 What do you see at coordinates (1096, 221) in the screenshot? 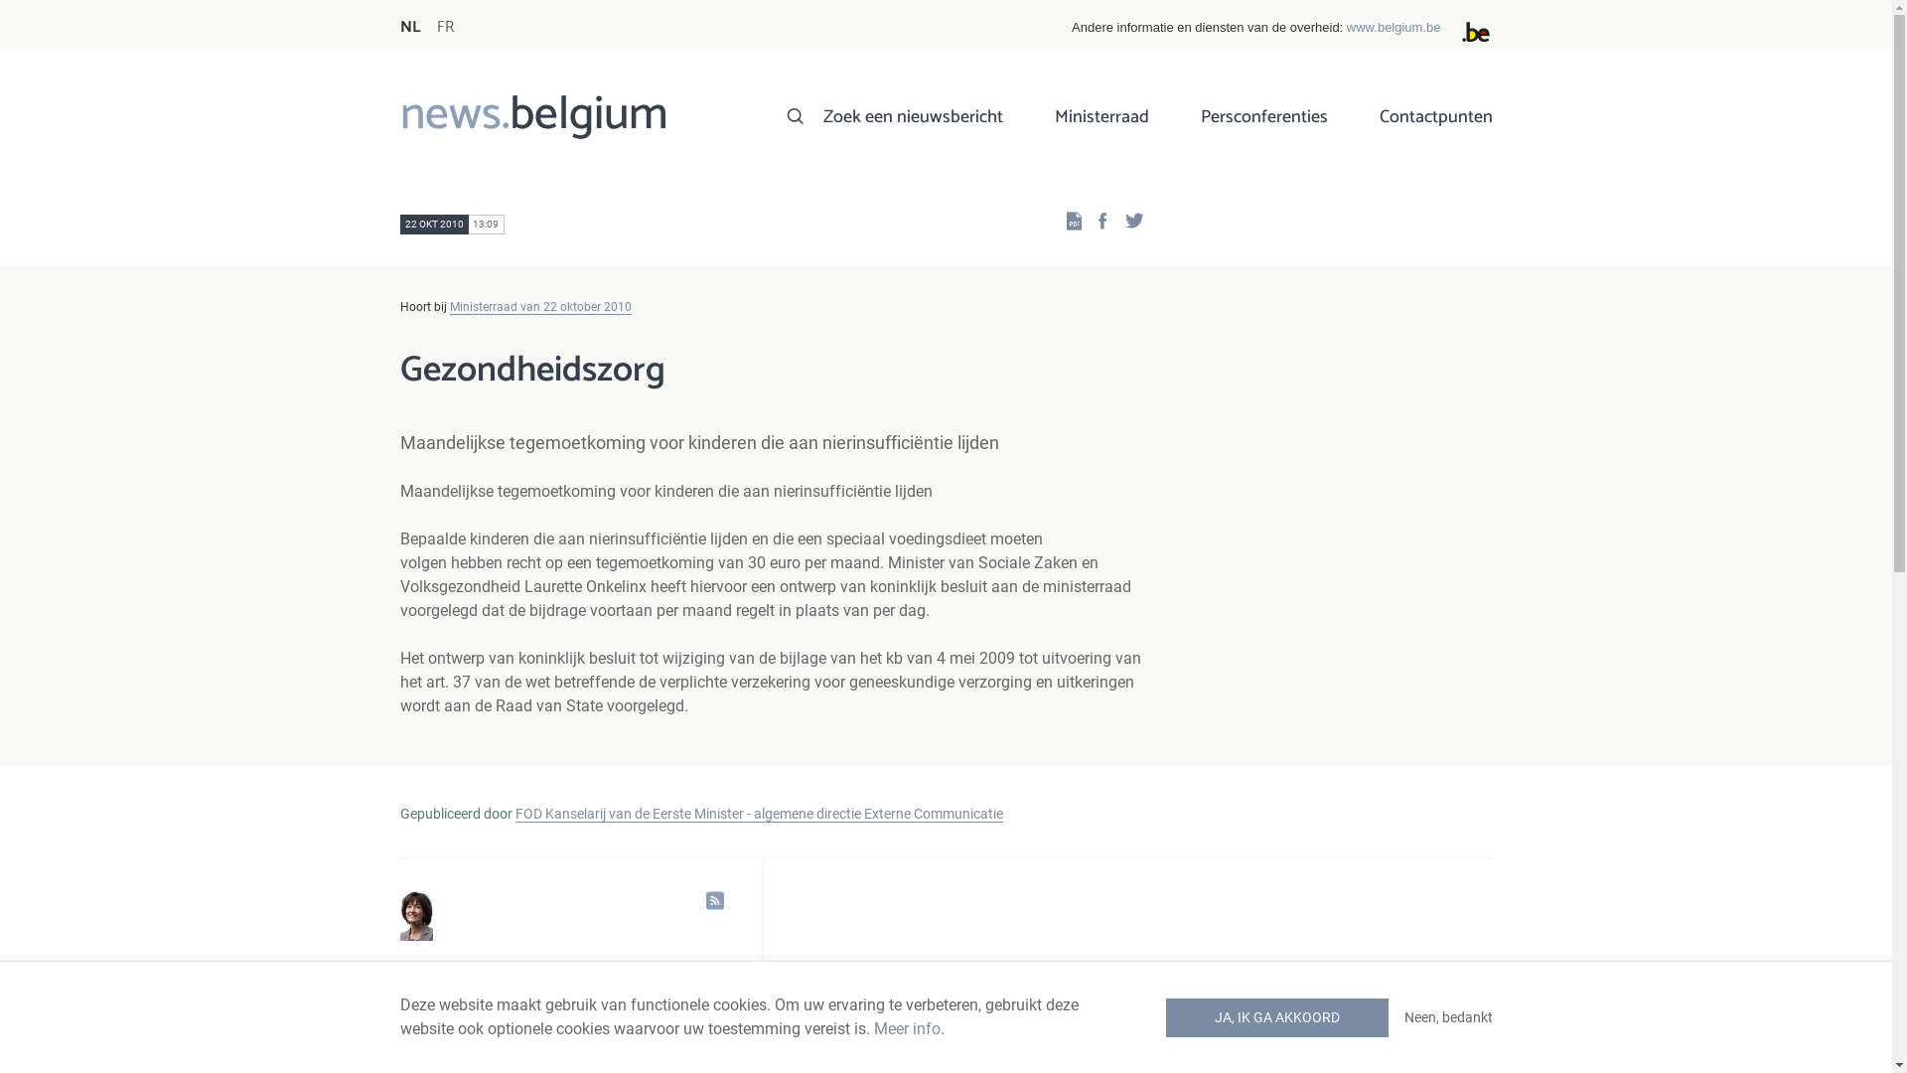
I see `Facebook` at bounding box center [1096, 221].